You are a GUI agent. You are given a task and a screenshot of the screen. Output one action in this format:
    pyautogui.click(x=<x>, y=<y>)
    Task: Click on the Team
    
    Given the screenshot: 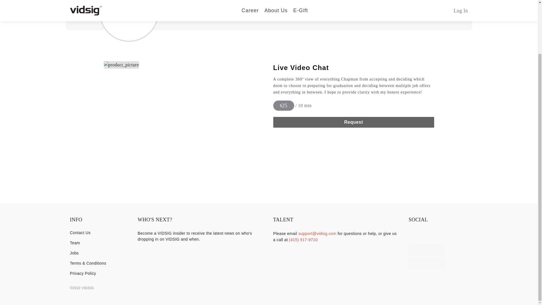 What is the action you would take?
    pyautogui.click(x=99, y=243)
    